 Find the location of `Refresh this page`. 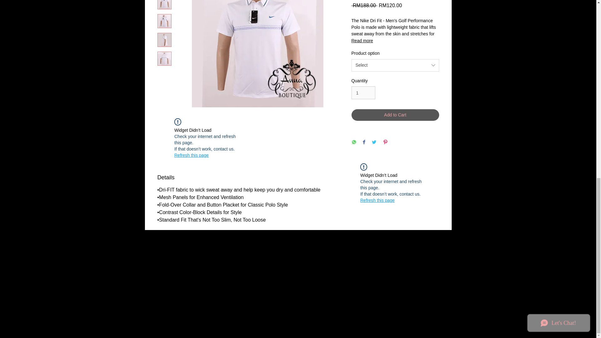

Refresh this page is located at coordinates (378, 200).